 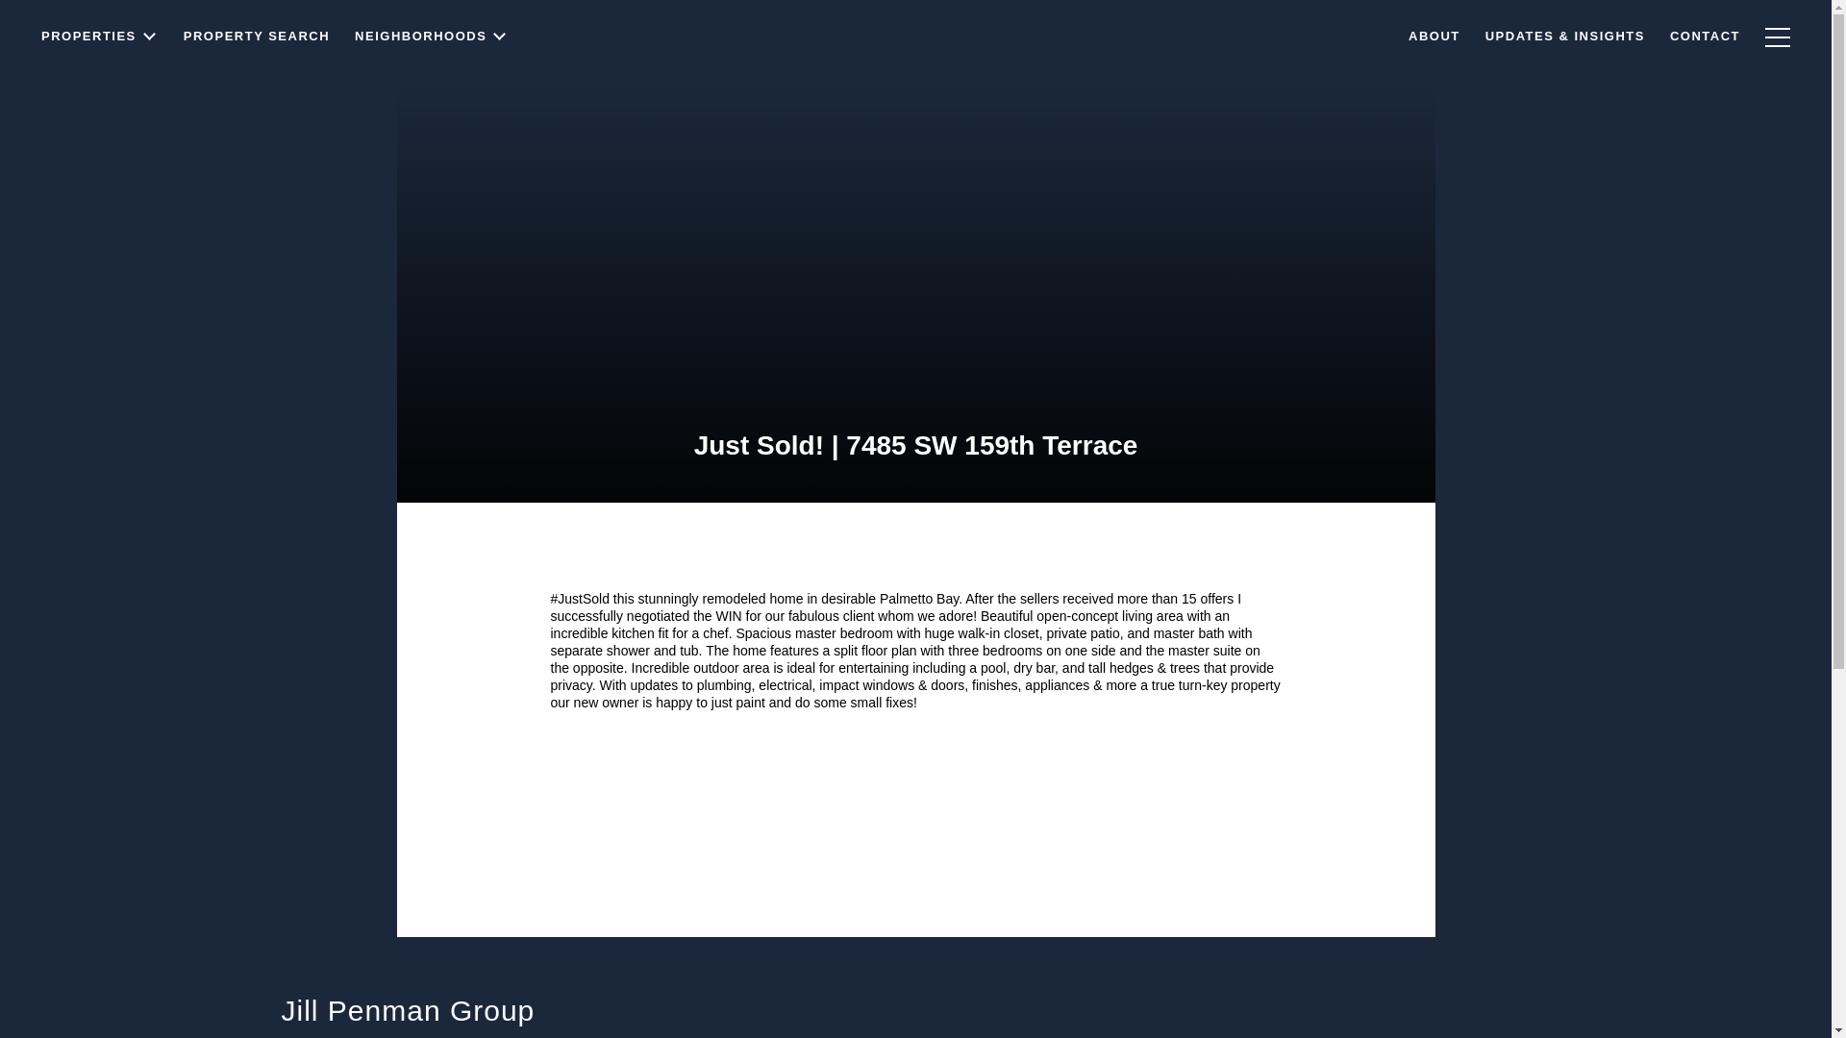 What do you see at coordinates (256, 81) in the screenshot?
I see `PROPERTY SEARCH` at bounding box center [256, 81].